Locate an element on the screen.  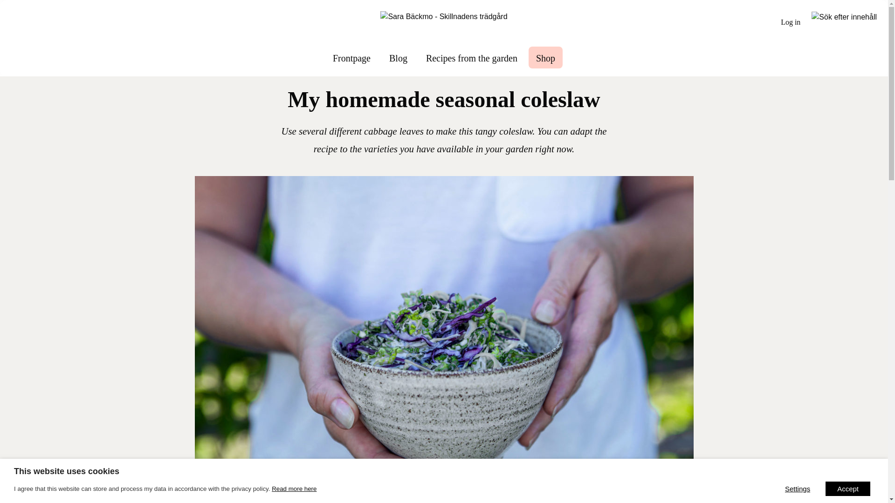
Recipes from the garden is located at coordinates (472, 57).